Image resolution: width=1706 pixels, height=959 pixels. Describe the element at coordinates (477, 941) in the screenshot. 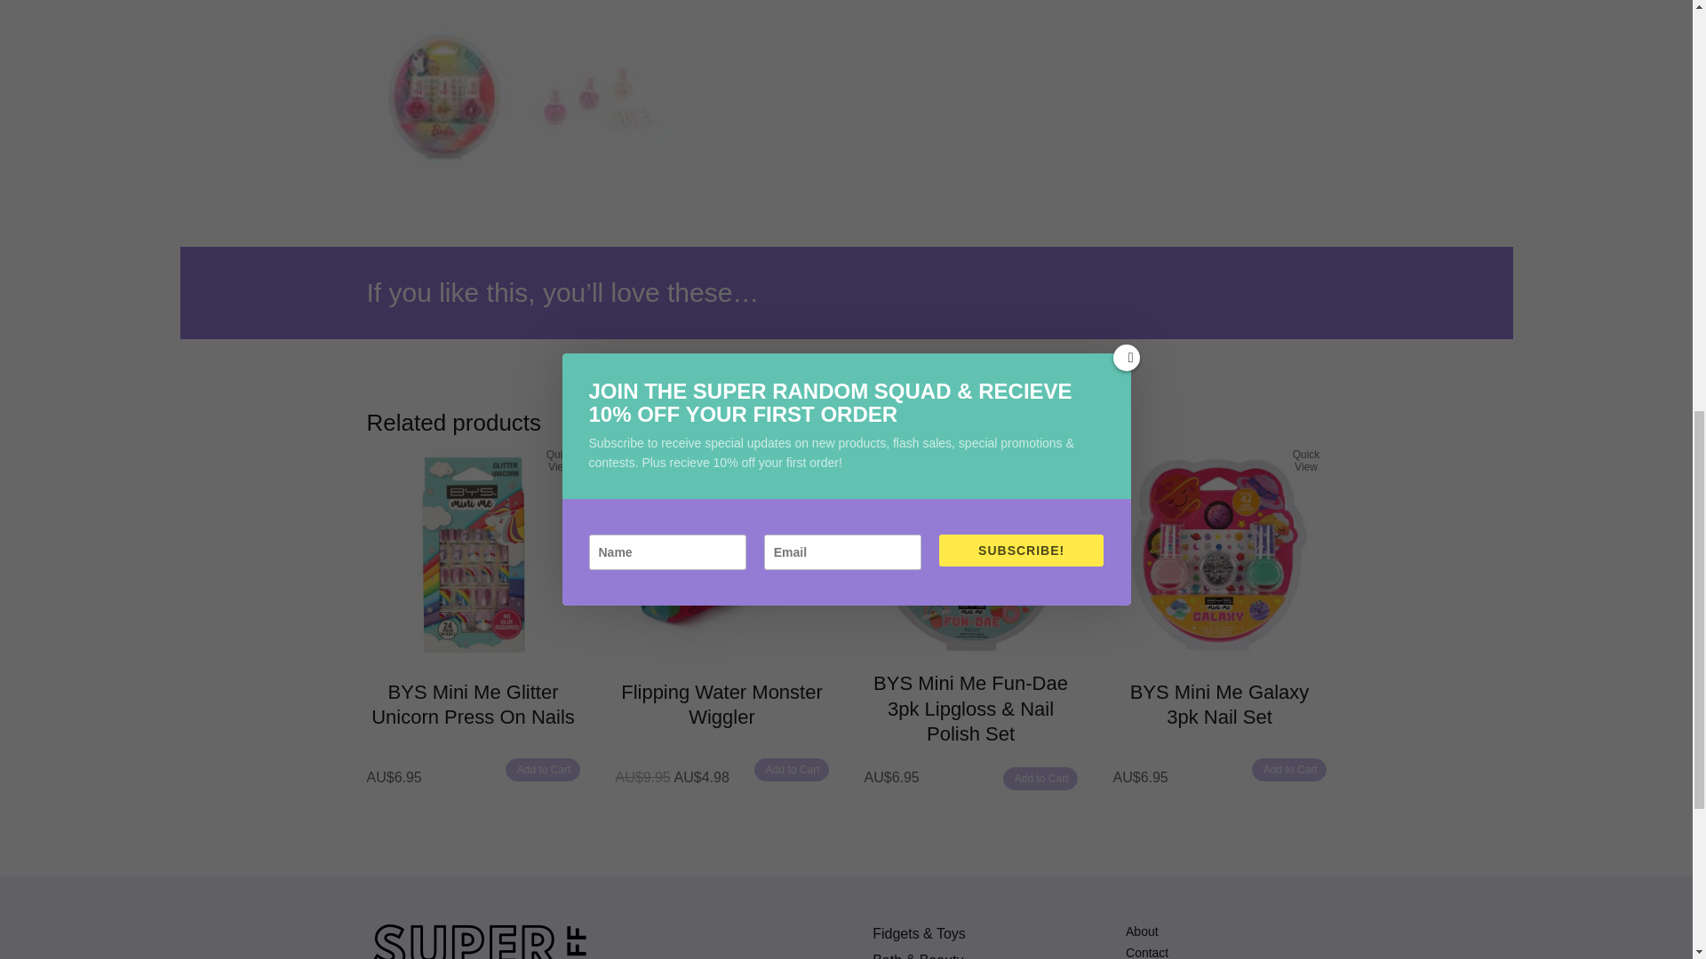

I see `Super-Random-Stuff-Header` at that location.